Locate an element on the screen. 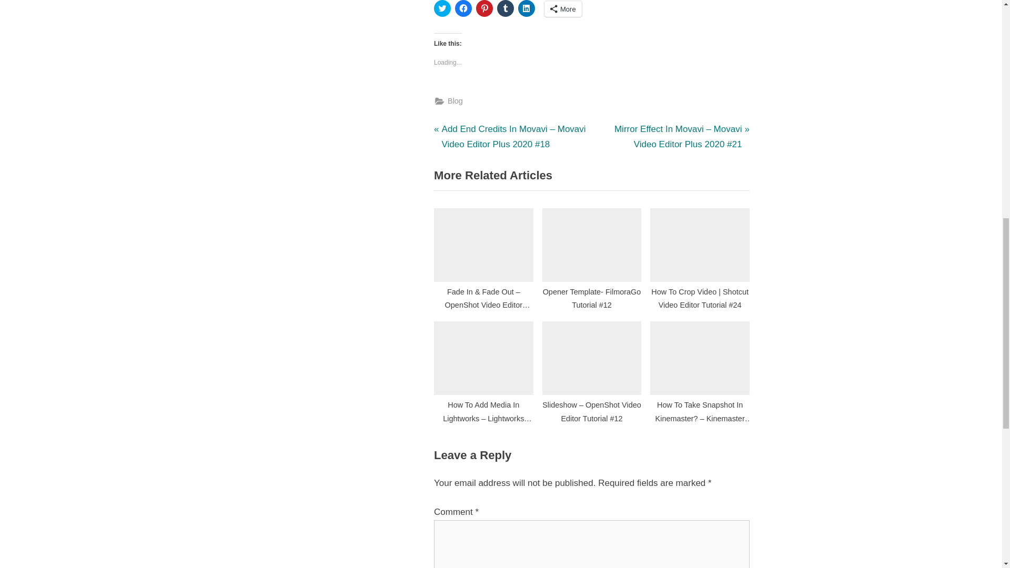 This screenshot has width=1010, height=568. Blog is located at coordinates (454, 101).